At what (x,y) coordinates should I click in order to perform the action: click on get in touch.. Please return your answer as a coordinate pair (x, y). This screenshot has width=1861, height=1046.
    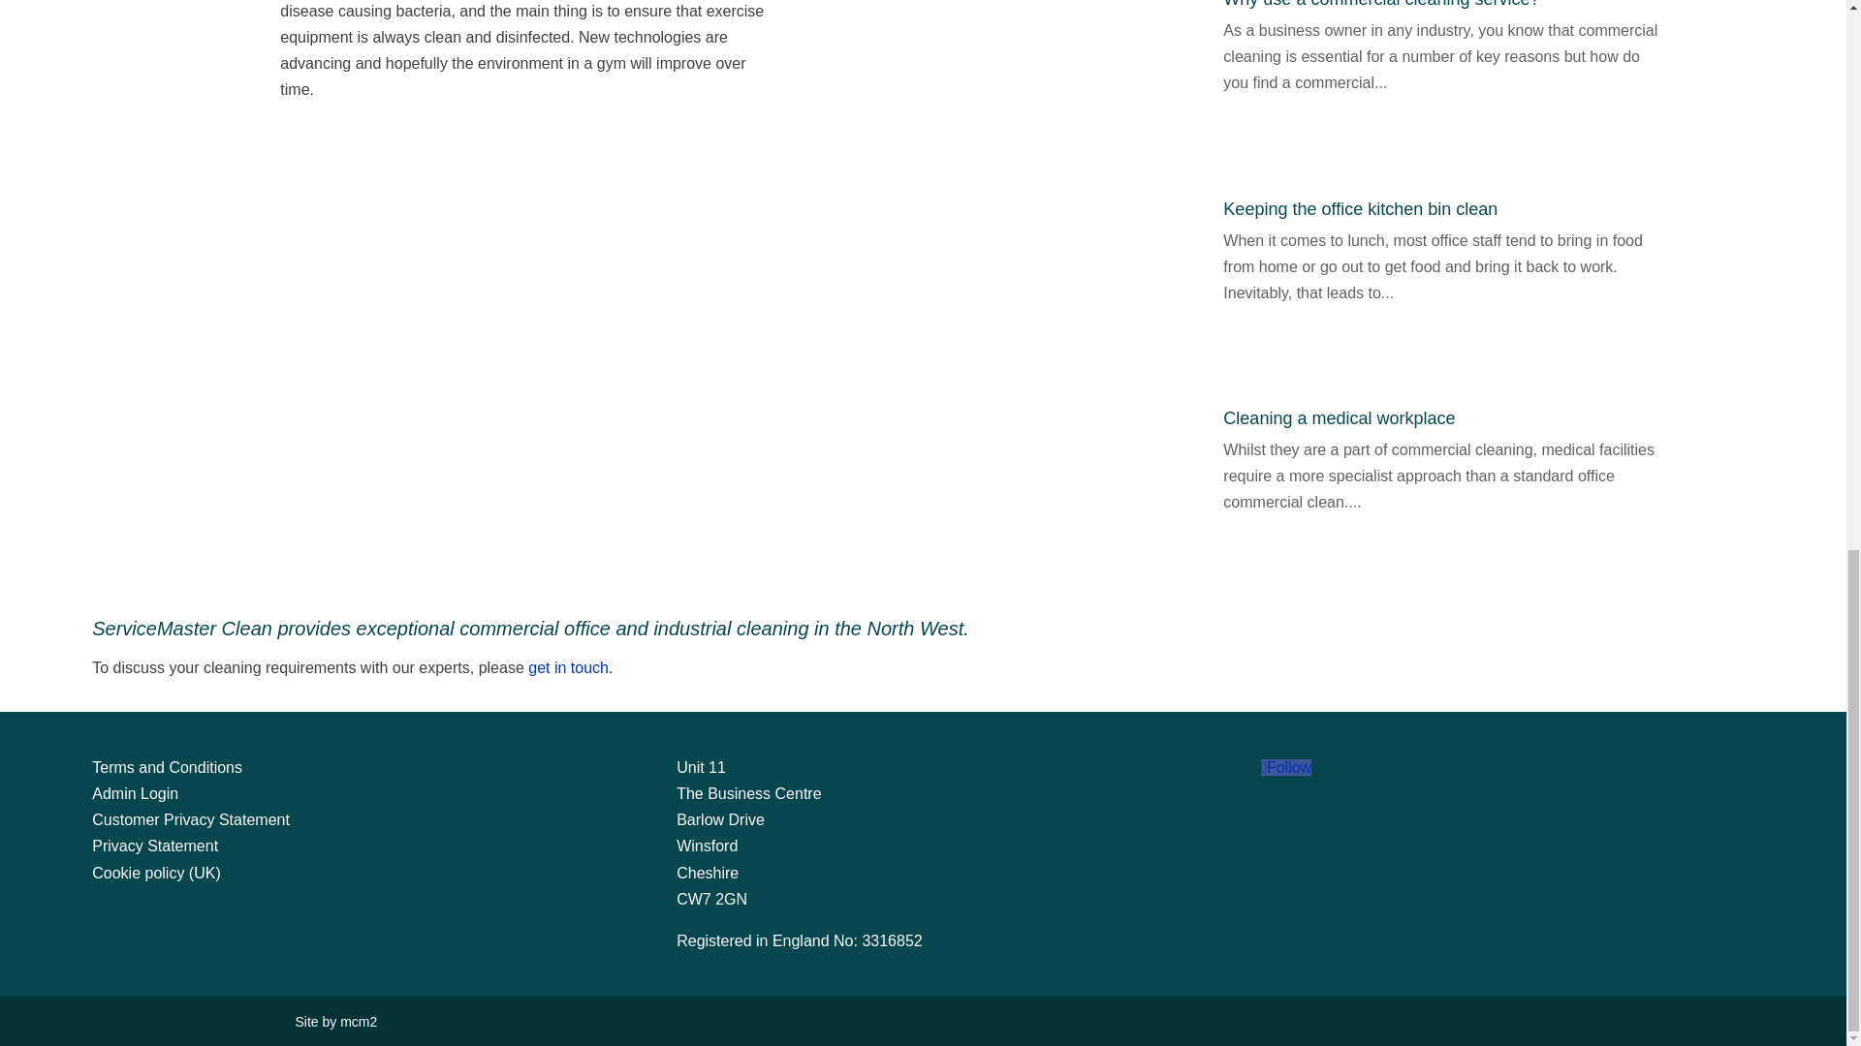
    Looking at the image, I should click on (569, 667).